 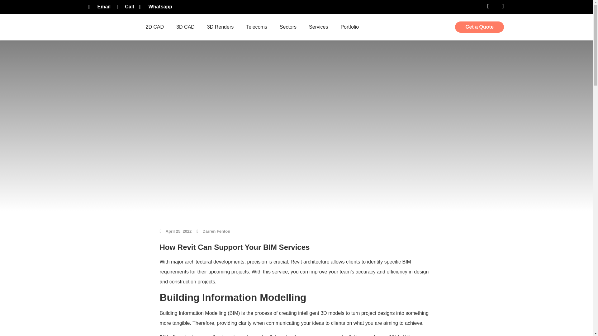 What do you see at coordinates (125, 7) in the screenshot?
I see `Call` at bounding box center [125, 7].